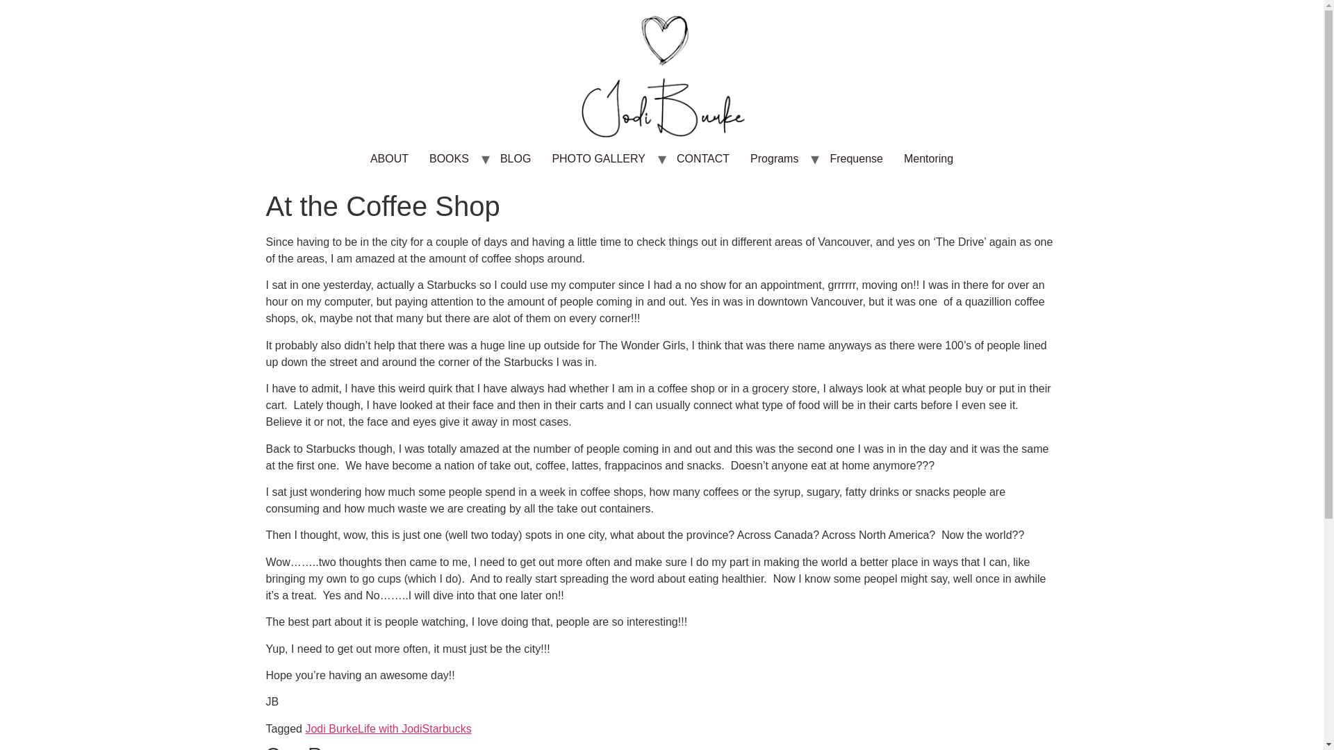  What do you see at coordinates (856, 159) in the screenshot?
I see `Frequense` at bounding box center [856, 159].